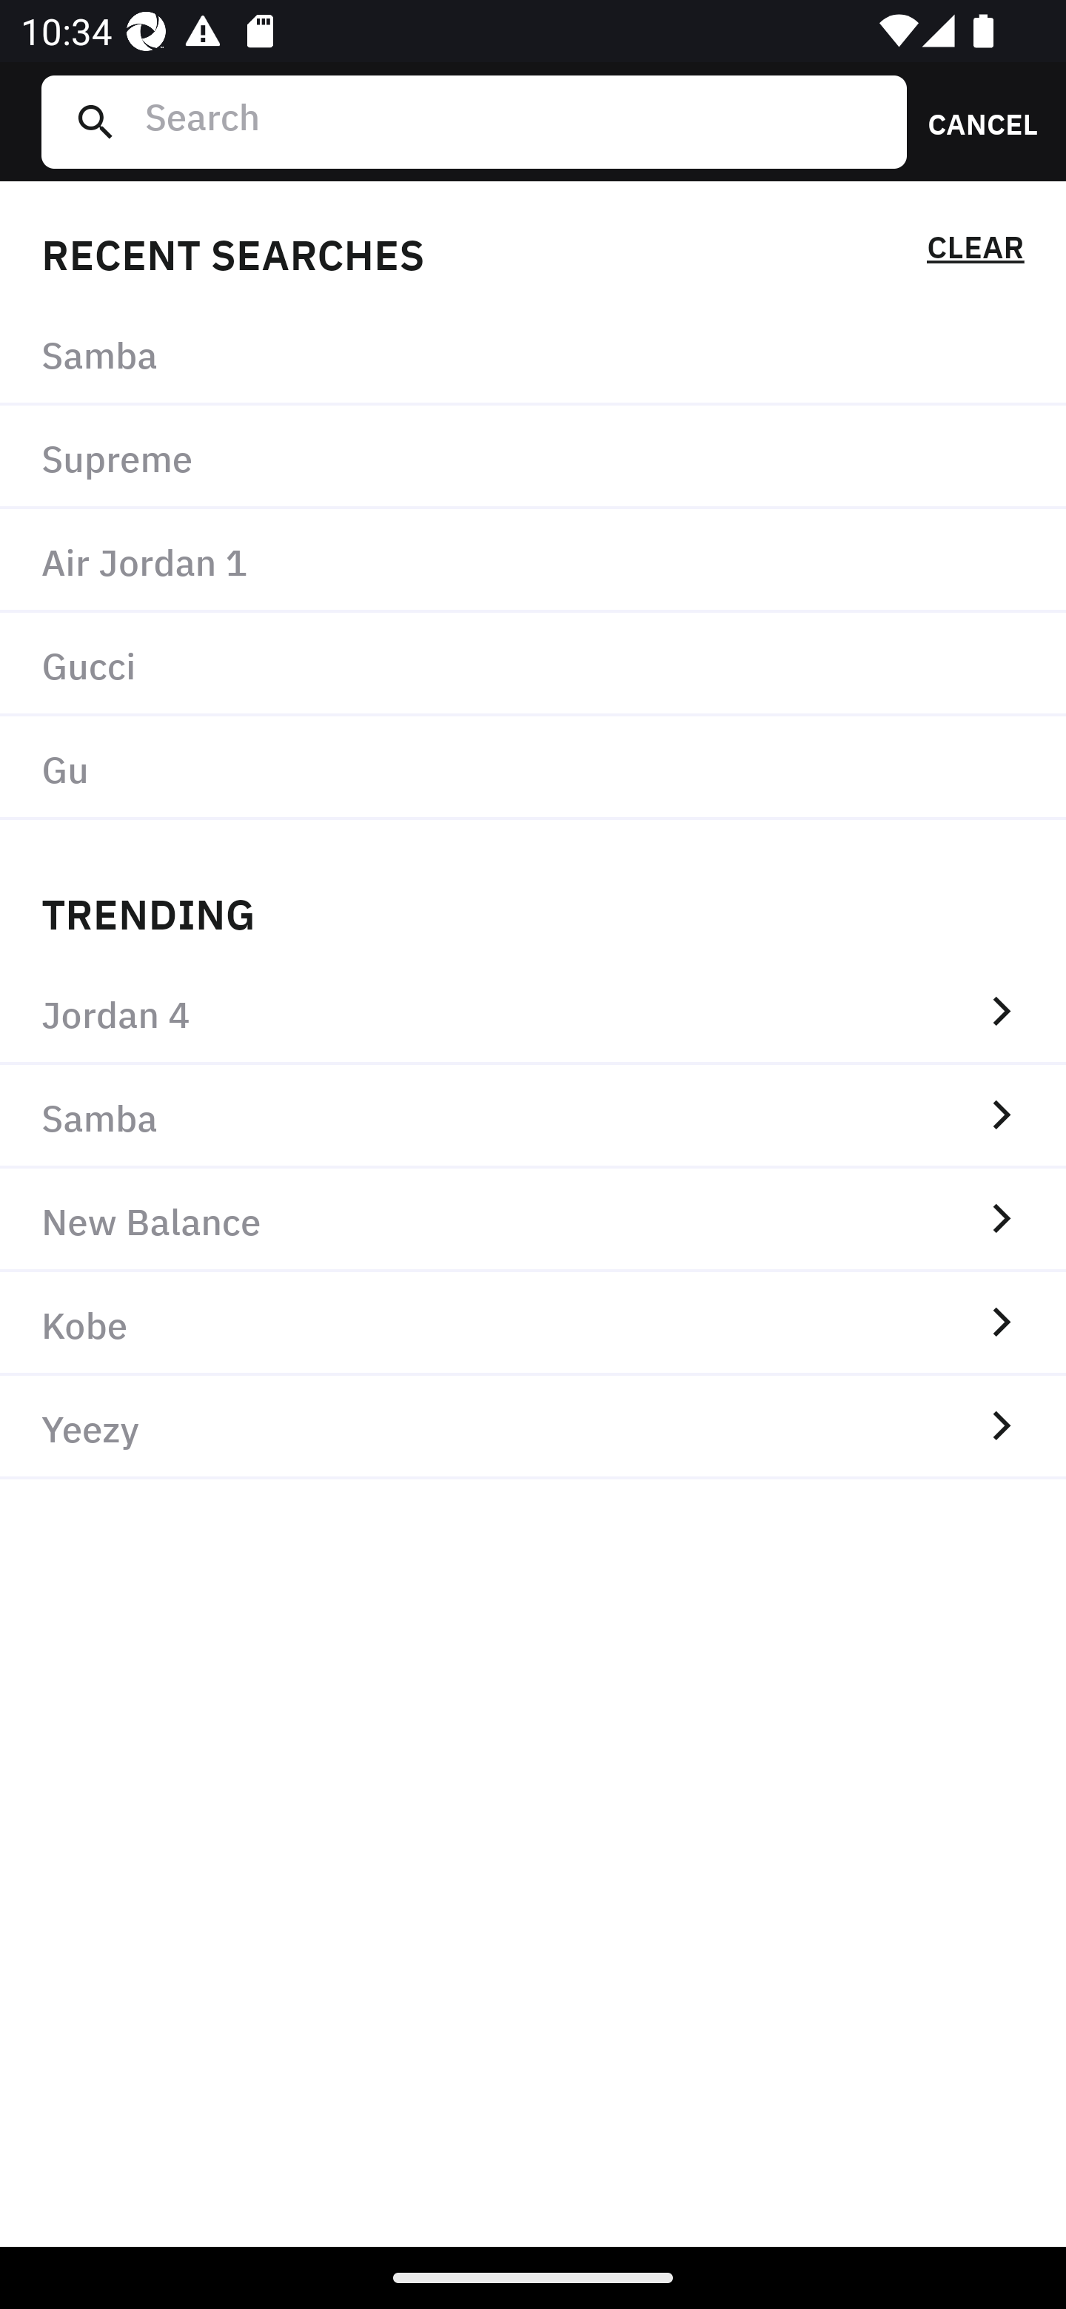  I want to click on Supreme, so click(533, 458).